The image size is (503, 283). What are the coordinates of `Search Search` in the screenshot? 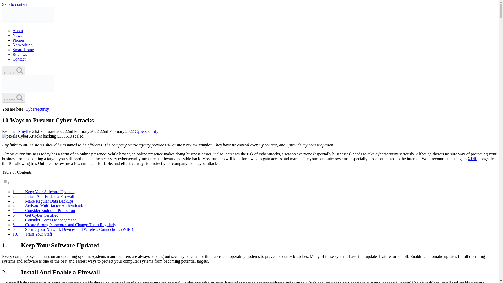 It's located at (14, 70).